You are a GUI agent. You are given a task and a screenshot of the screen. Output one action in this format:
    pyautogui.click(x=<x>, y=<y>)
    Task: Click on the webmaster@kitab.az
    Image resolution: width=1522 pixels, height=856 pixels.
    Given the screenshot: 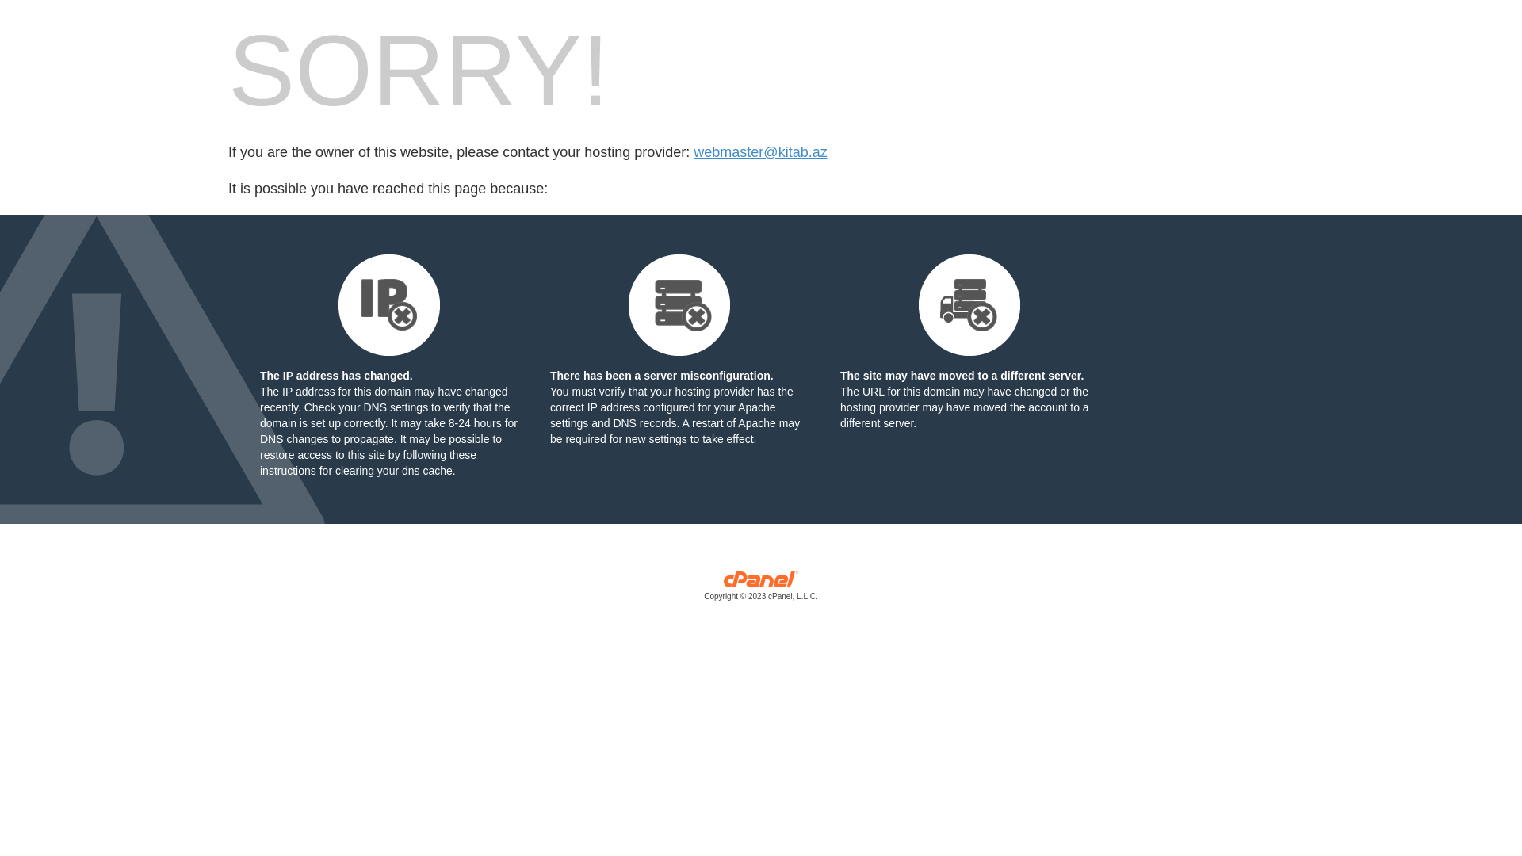 What is the action you would take?
    pyautogui.click(x=760, y=152)
    